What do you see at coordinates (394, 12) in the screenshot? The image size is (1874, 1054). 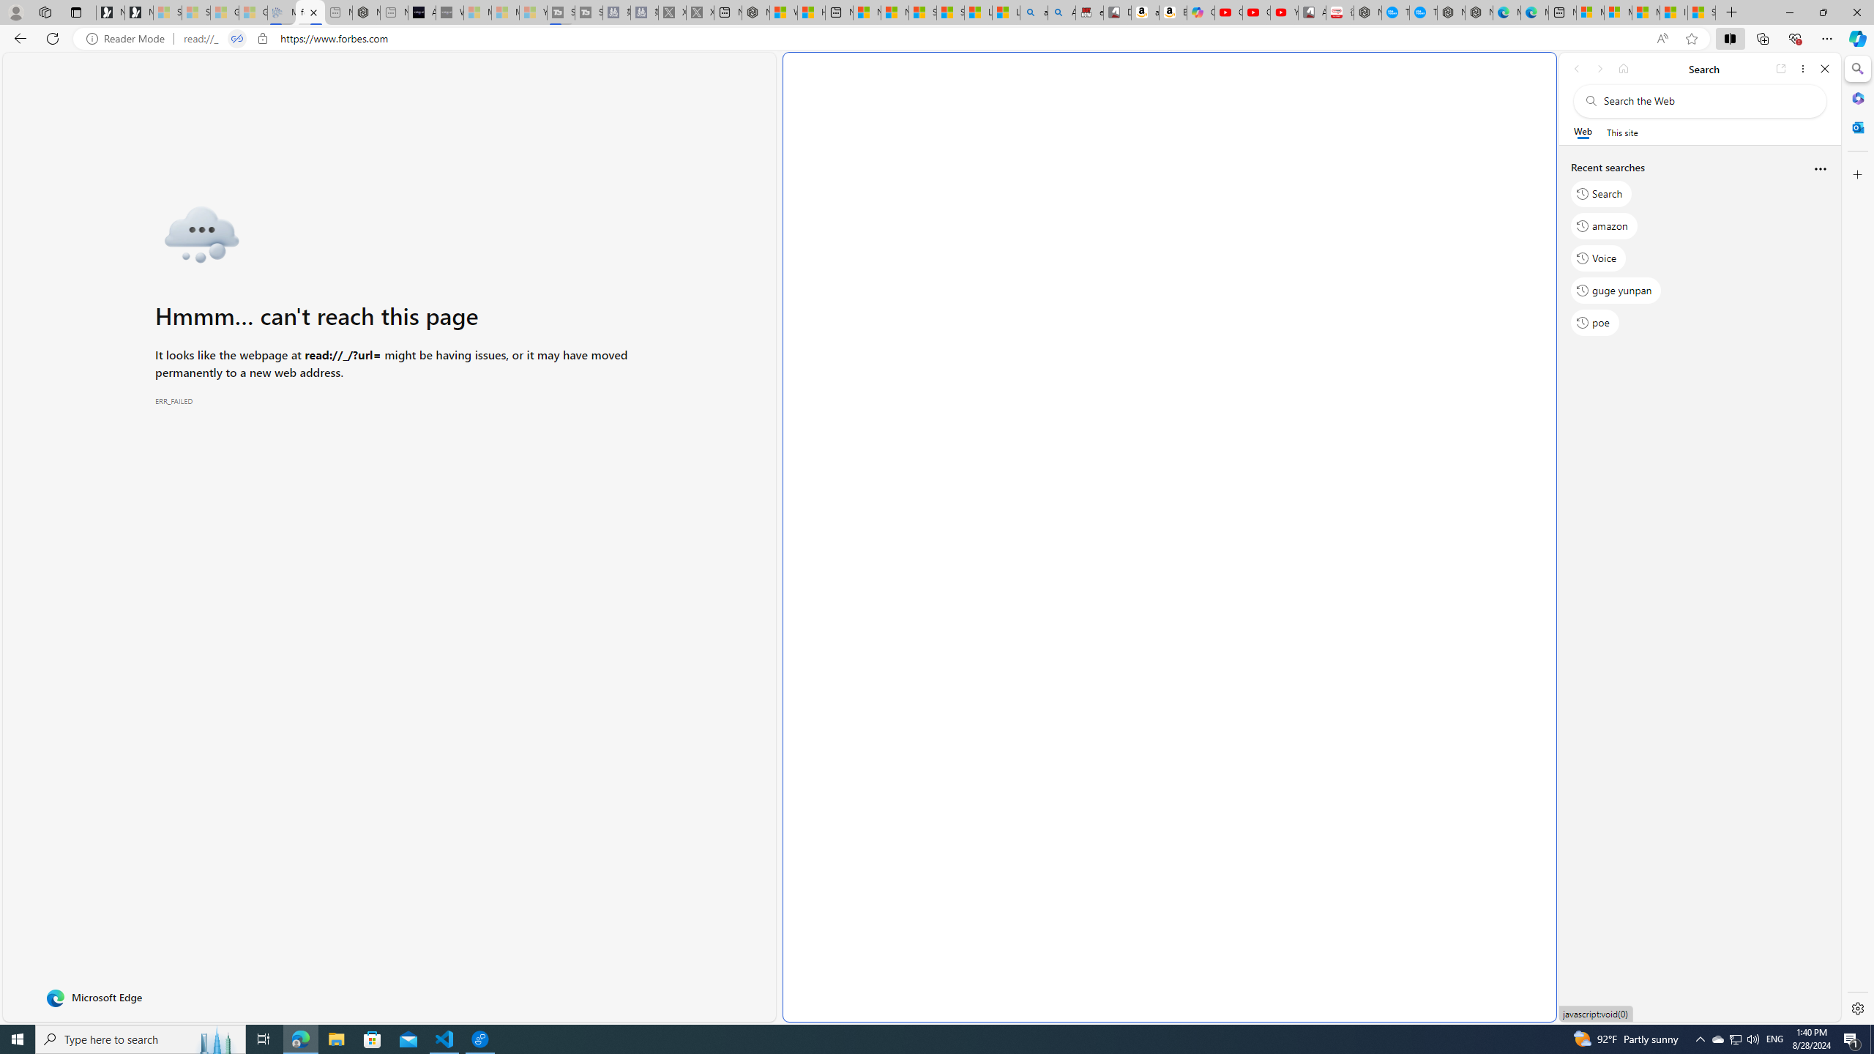 I see `New tab - Sleeping` at bounding box center [394, 12].